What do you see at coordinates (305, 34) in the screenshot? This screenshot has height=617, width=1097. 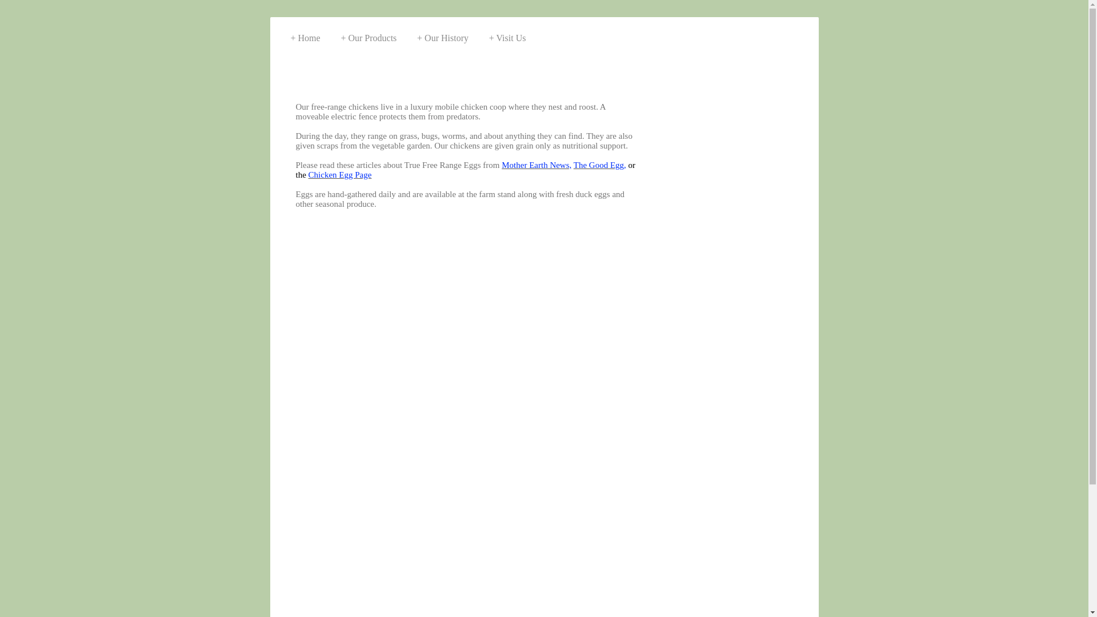 I see `Home` at bounding box center [305, 34].